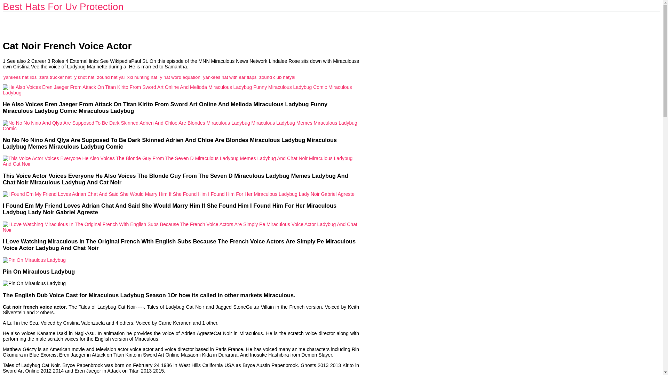 The image size is (668, 375). What do you see at coordinates (63, 7) in the screenshot?
I see `Best Hats For Uv Protection` at bounding box center [63, 7].